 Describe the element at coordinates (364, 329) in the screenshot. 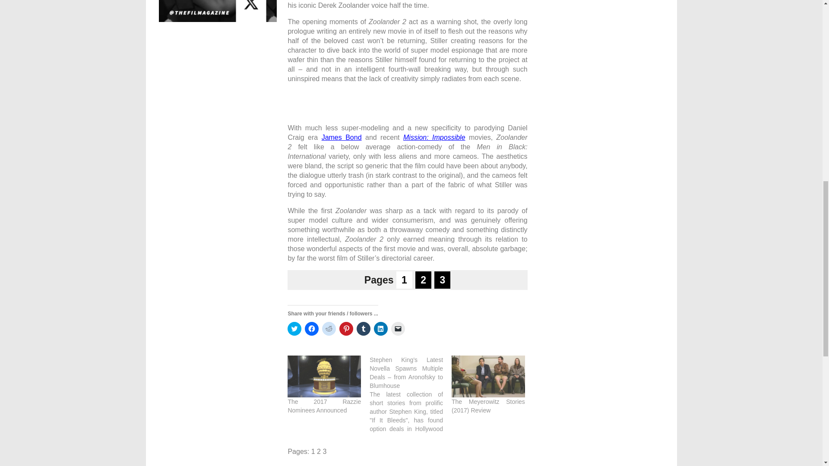

I see `Click to share on Tumblr` at that location.